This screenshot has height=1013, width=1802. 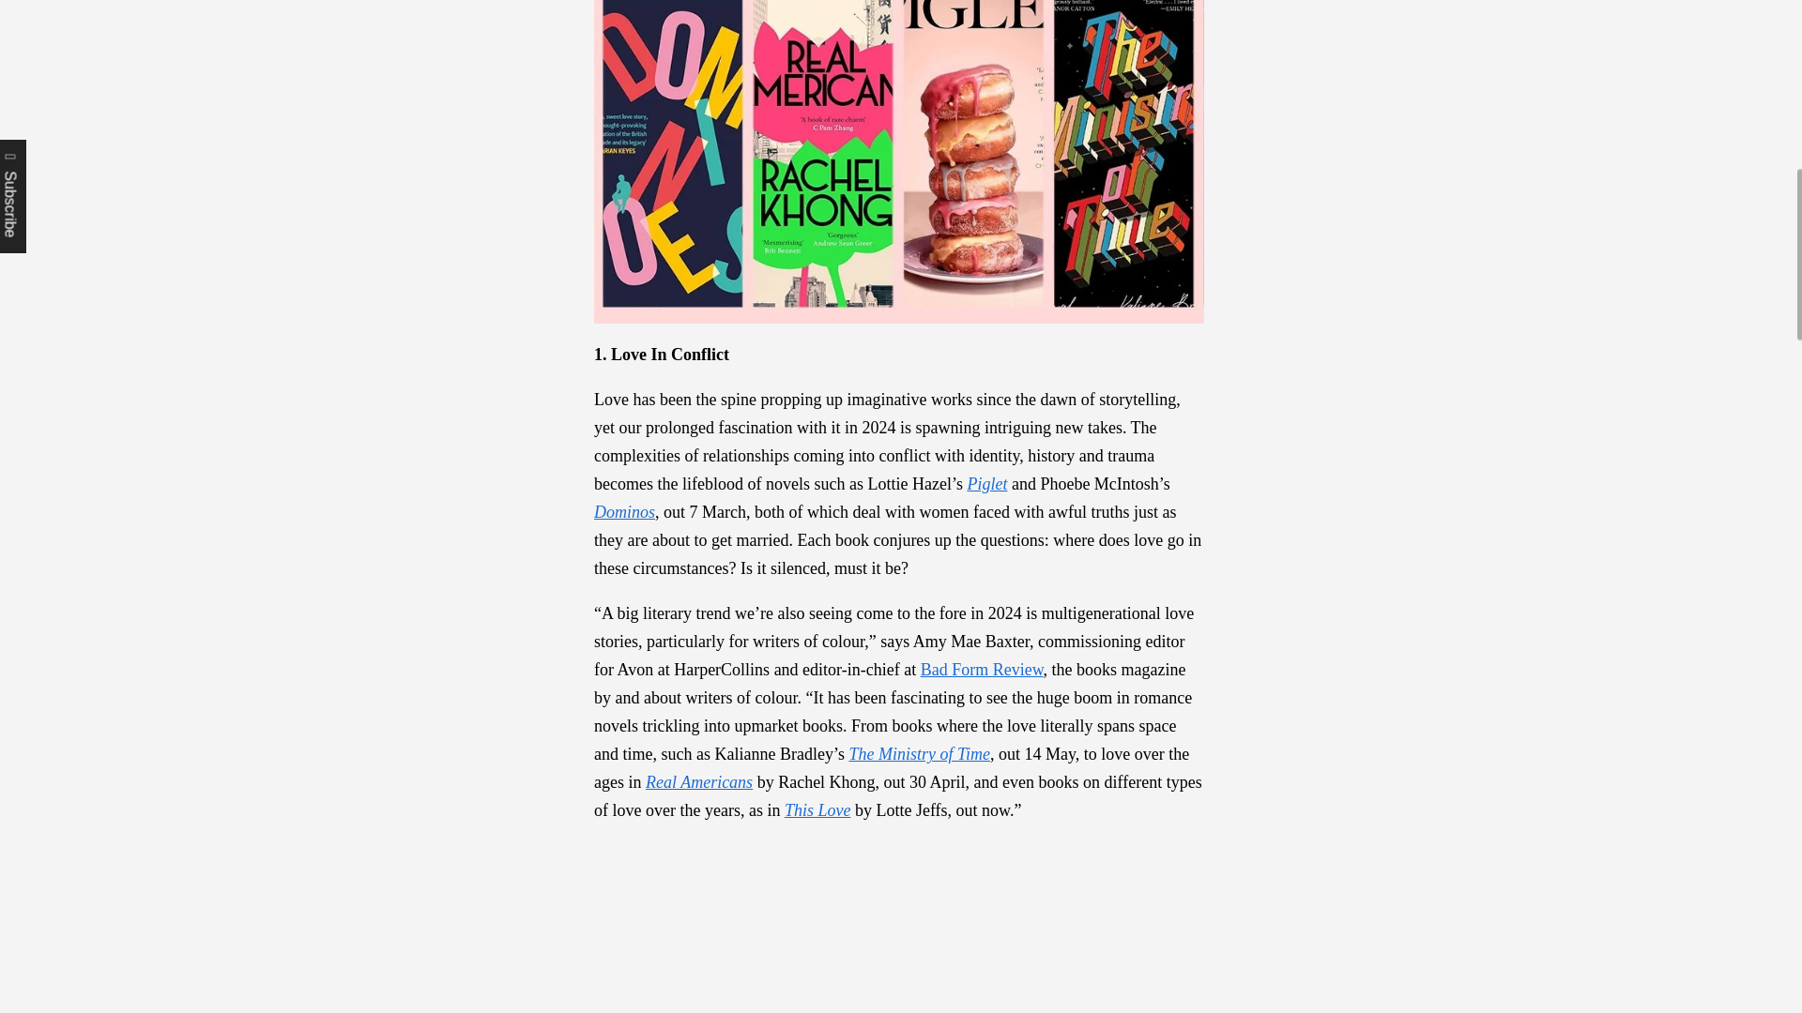 I want to click on Piglet, so click(x=986, y=484).